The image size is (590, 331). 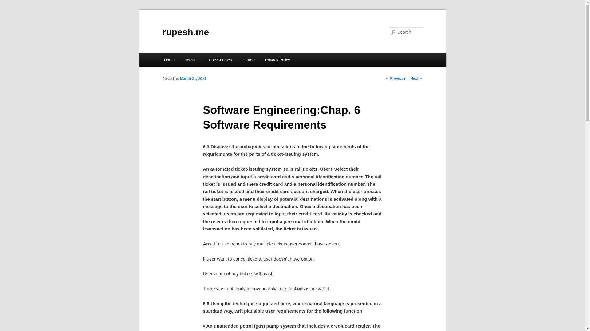 What do you see at coordinates (218, 60) in the screenshot?
I see `Online Courses` at bounding box center [218, 60].